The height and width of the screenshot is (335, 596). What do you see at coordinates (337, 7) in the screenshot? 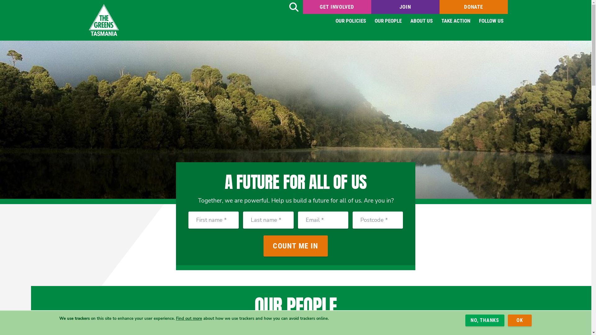
I see `GET INVOLVED` at bounding box center [337, 7].